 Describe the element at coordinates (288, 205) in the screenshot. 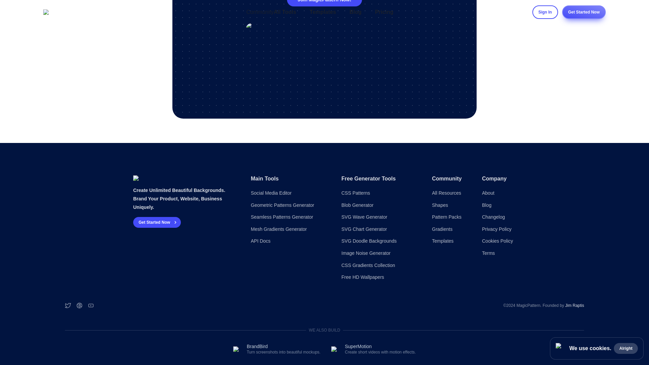

I see `Geometric Patterns Generator` at that location.